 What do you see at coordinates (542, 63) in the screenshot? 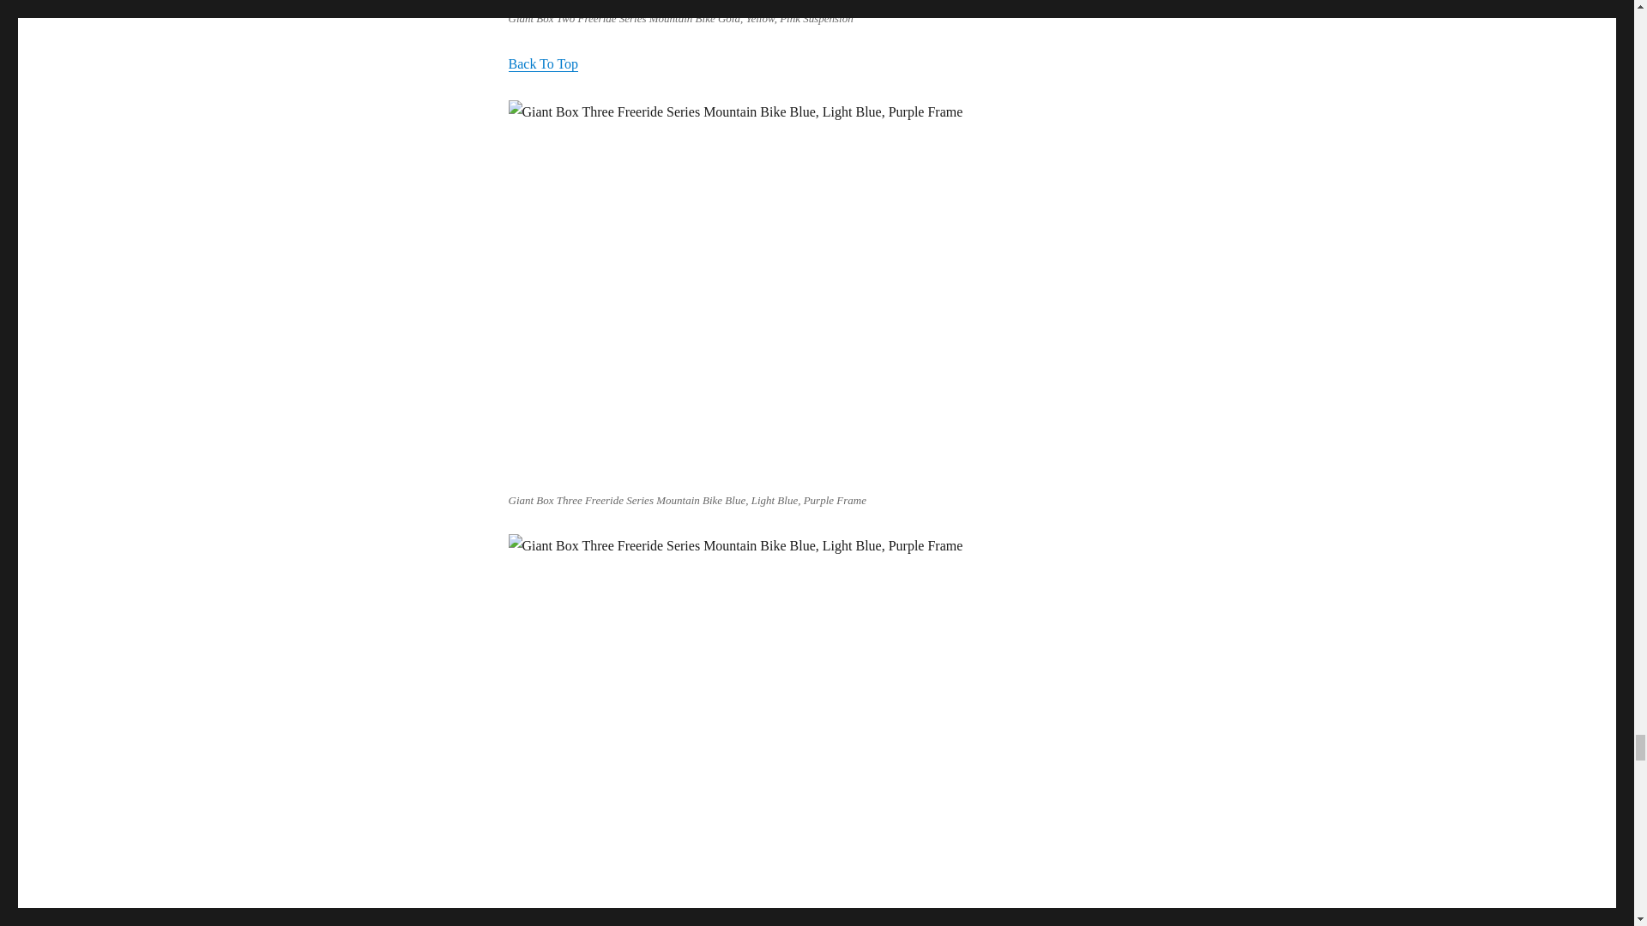
I see `Back To Top` at bounding box center [542, 63].